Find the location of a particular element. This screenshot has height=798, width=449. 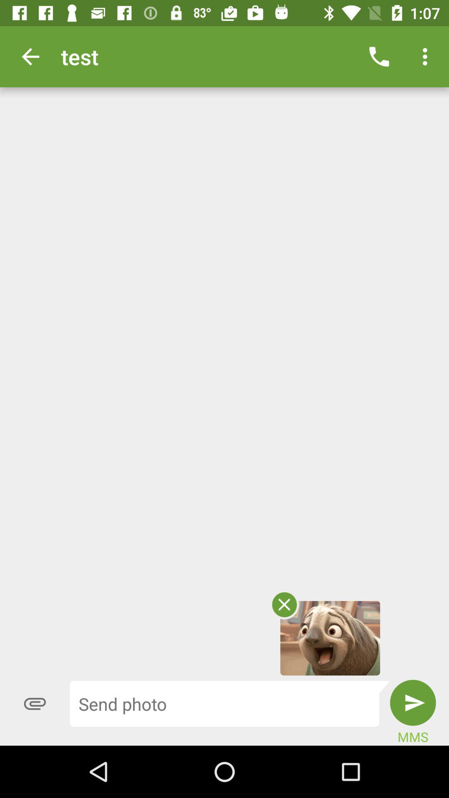

tap the item next to test icon is located at coordinates (379, 57).